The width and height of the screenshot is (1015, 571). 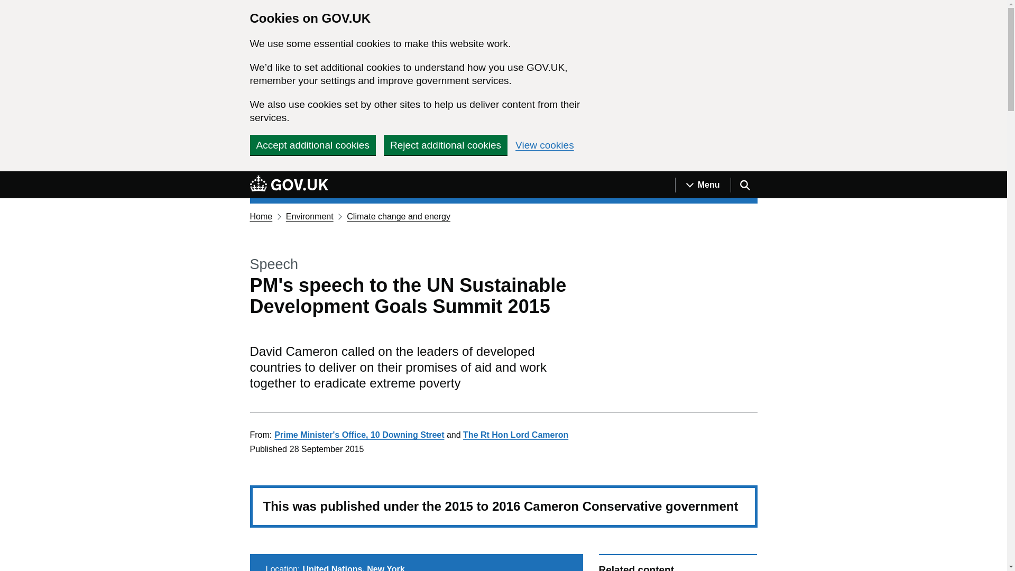 I want to click on Search GOV.UK, so click(x=744, y=185).